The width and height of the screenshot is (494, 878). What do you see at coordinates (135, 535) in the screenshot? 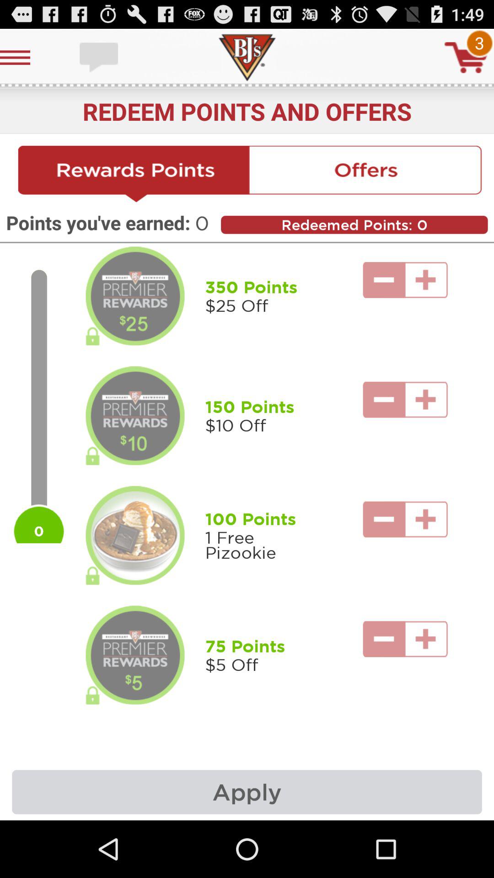
I see `button for item page` at bounding box center [135, 535].